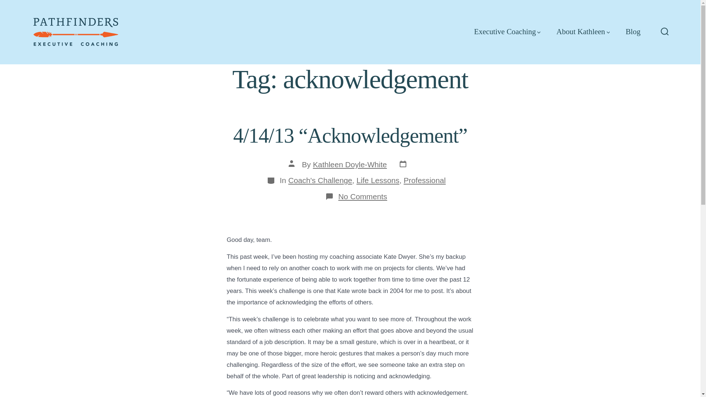  What do you see at coordinates (507, 32) in the screenshot?
I see `Executive Coaching` at bounding box center [507, 32].